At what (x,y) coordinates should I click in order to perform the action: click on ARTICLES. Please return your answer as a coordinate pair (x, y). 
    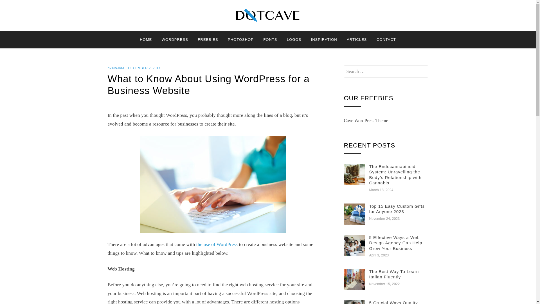
    Looking at the image, I should click on (357, 39).